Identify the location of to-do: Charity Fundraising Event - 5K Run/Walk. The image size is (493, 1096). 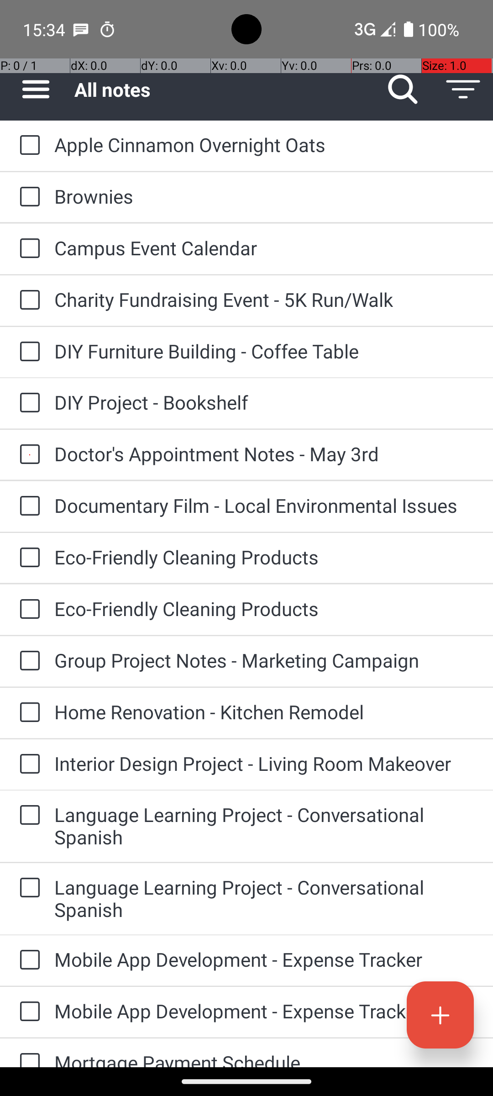
(27, 300).